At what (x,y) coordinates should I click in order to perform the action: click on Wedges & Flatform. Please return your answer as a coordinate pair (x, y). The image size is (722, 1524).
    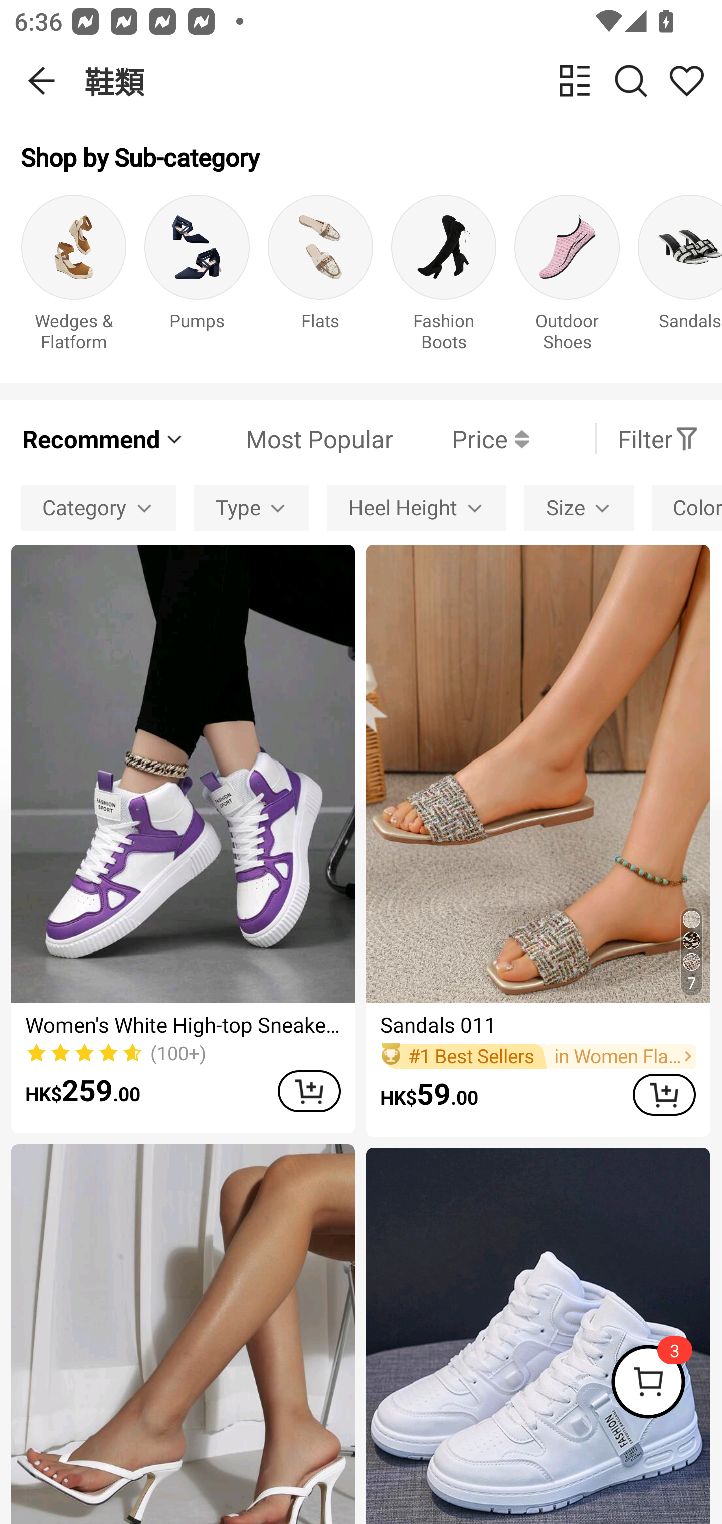
    Looking at the image, I should click on (73, 278).